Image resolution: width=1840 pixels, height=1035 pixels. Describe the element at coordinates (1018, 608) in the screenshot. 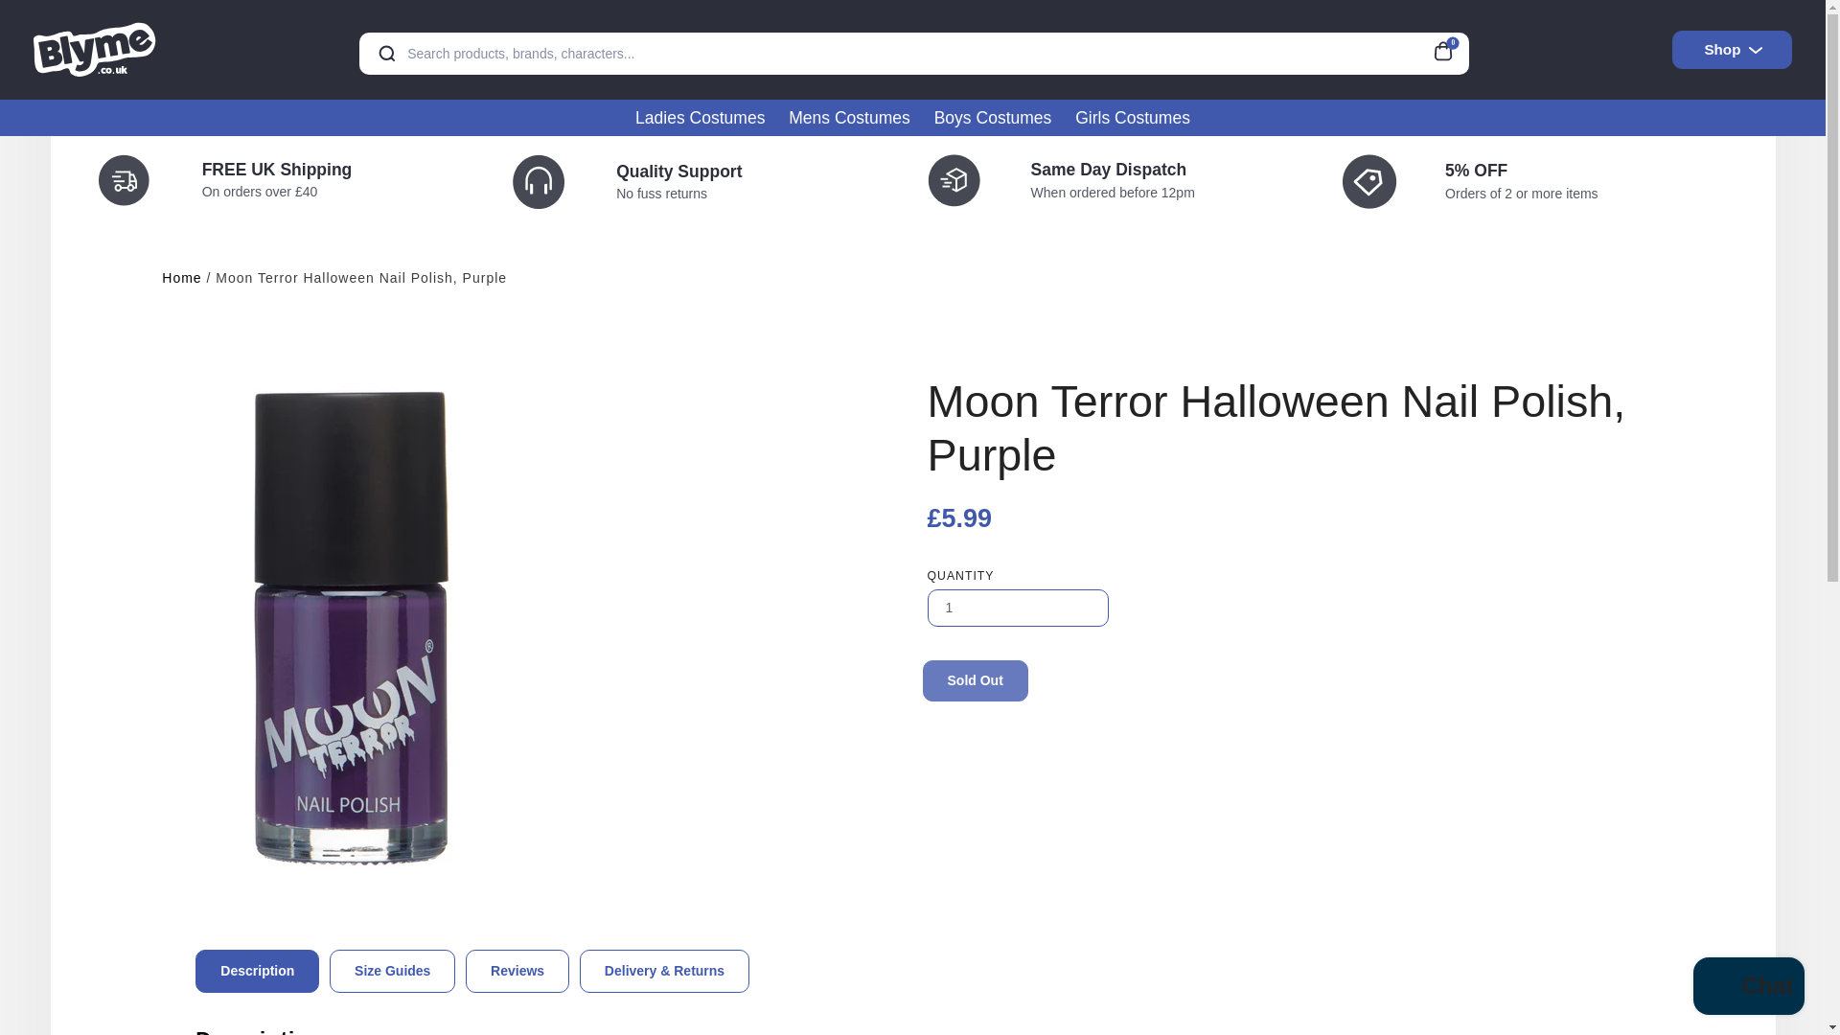

I see `1` at that location.